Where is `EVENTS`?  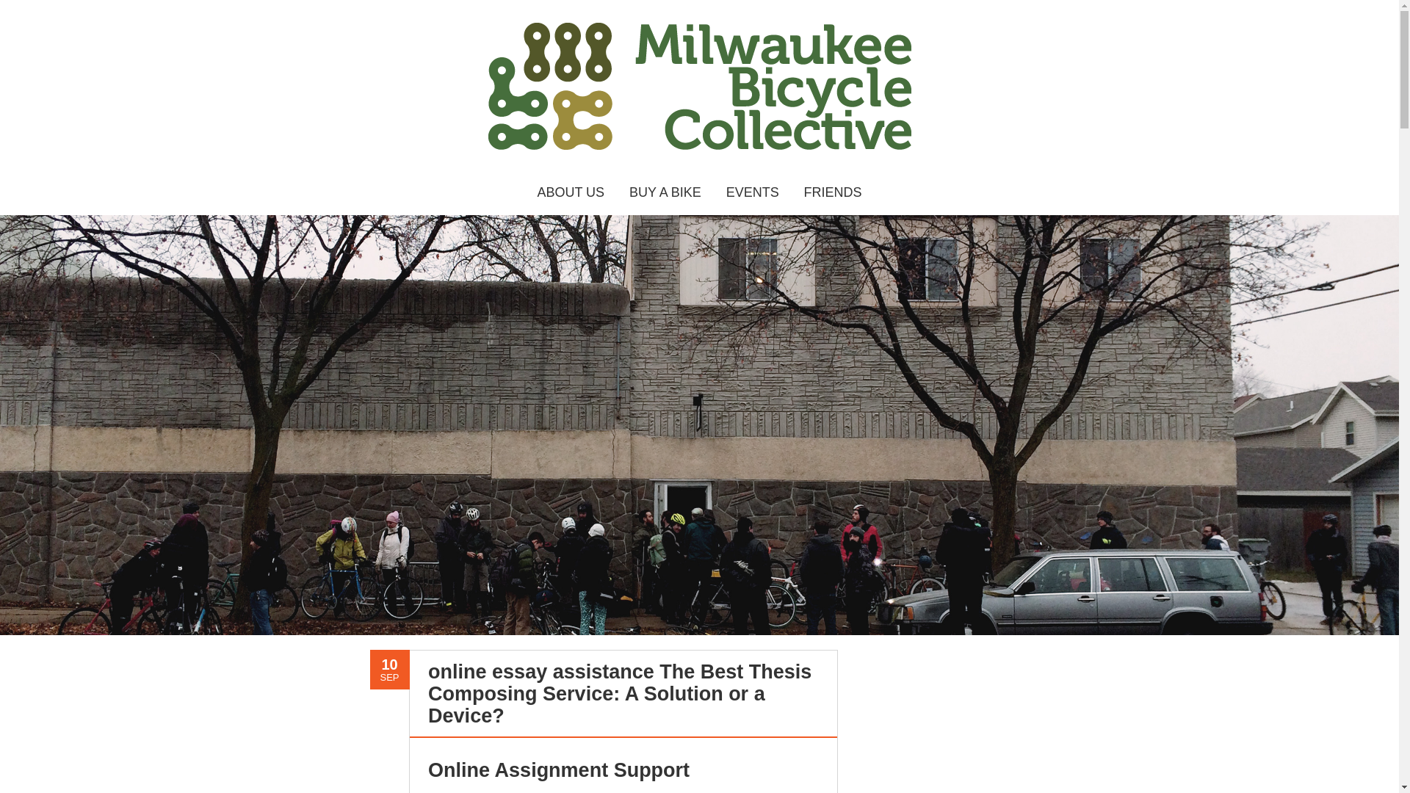
EVENTS is located at coordinates (753, 192).